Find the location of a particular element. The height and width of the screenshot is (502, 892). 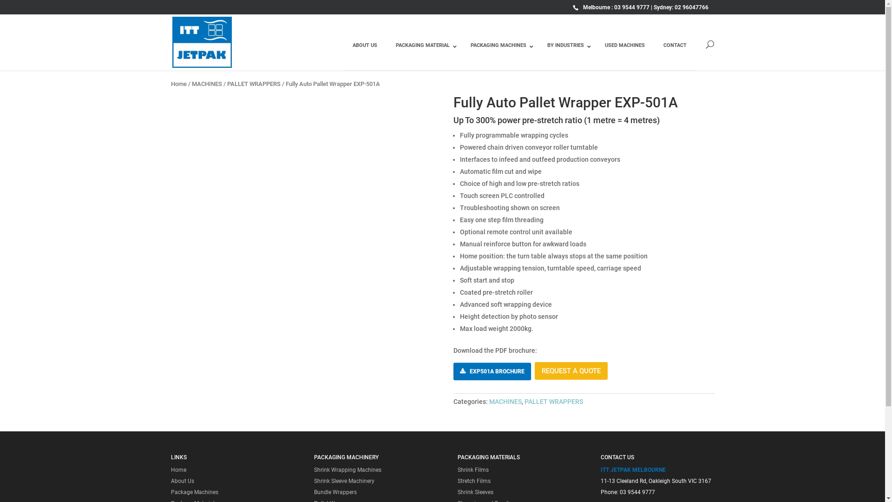

PACKAGING MATERIAL is located at coordinates (424, 53).